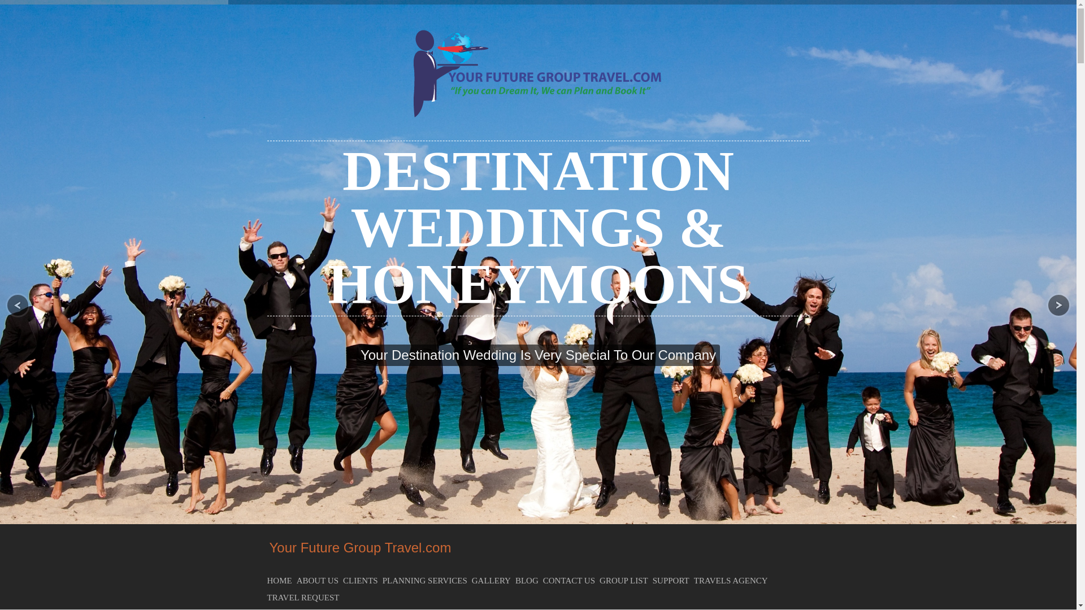 This screenshot has height=610, width=1085. What do you see at coordinates (501, 531) in the screenshot?
I see `Twitter` at bounding box center [501, 531].